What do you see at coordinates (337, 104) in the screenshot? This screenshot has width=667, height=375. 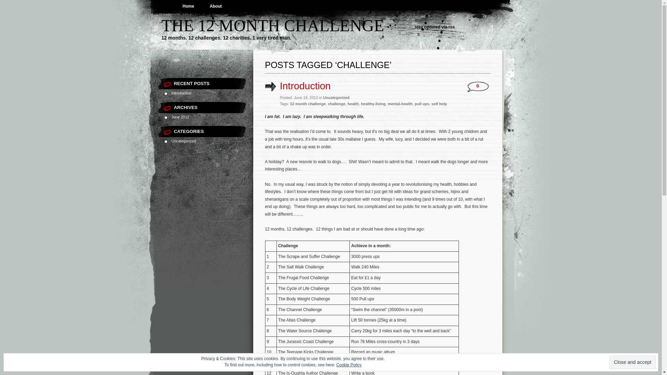 I see `challenge` at bounding box center [337, 104].